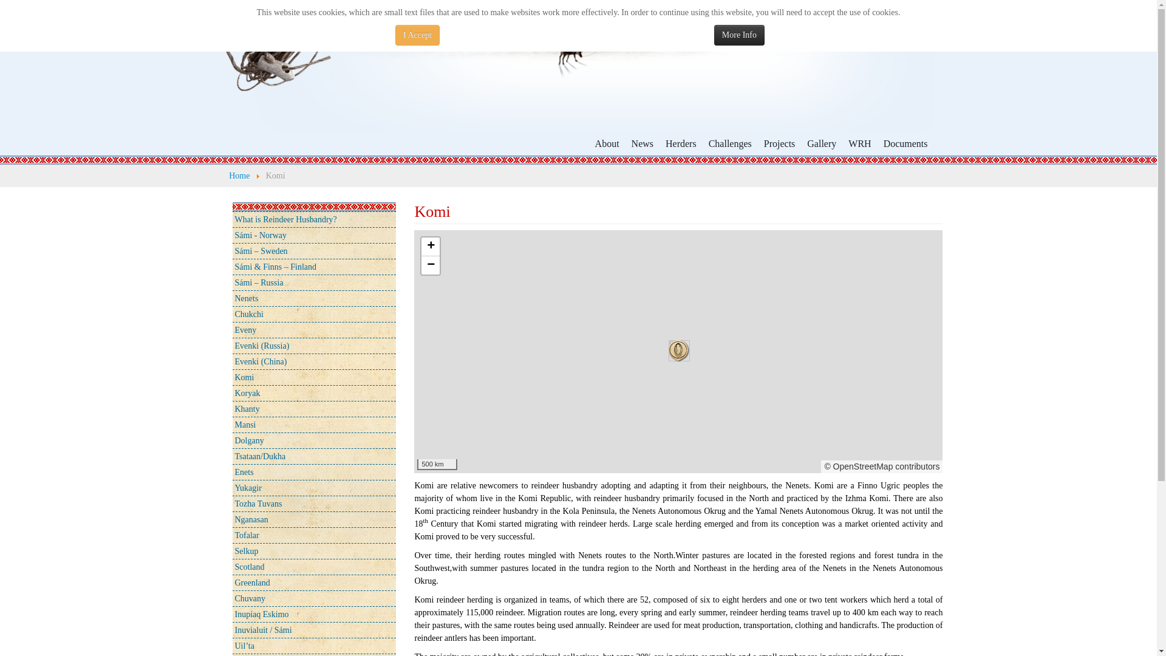 The height and width of the screenshot is (656, 1166). I want to click on Chukchi, so click(313, 313).